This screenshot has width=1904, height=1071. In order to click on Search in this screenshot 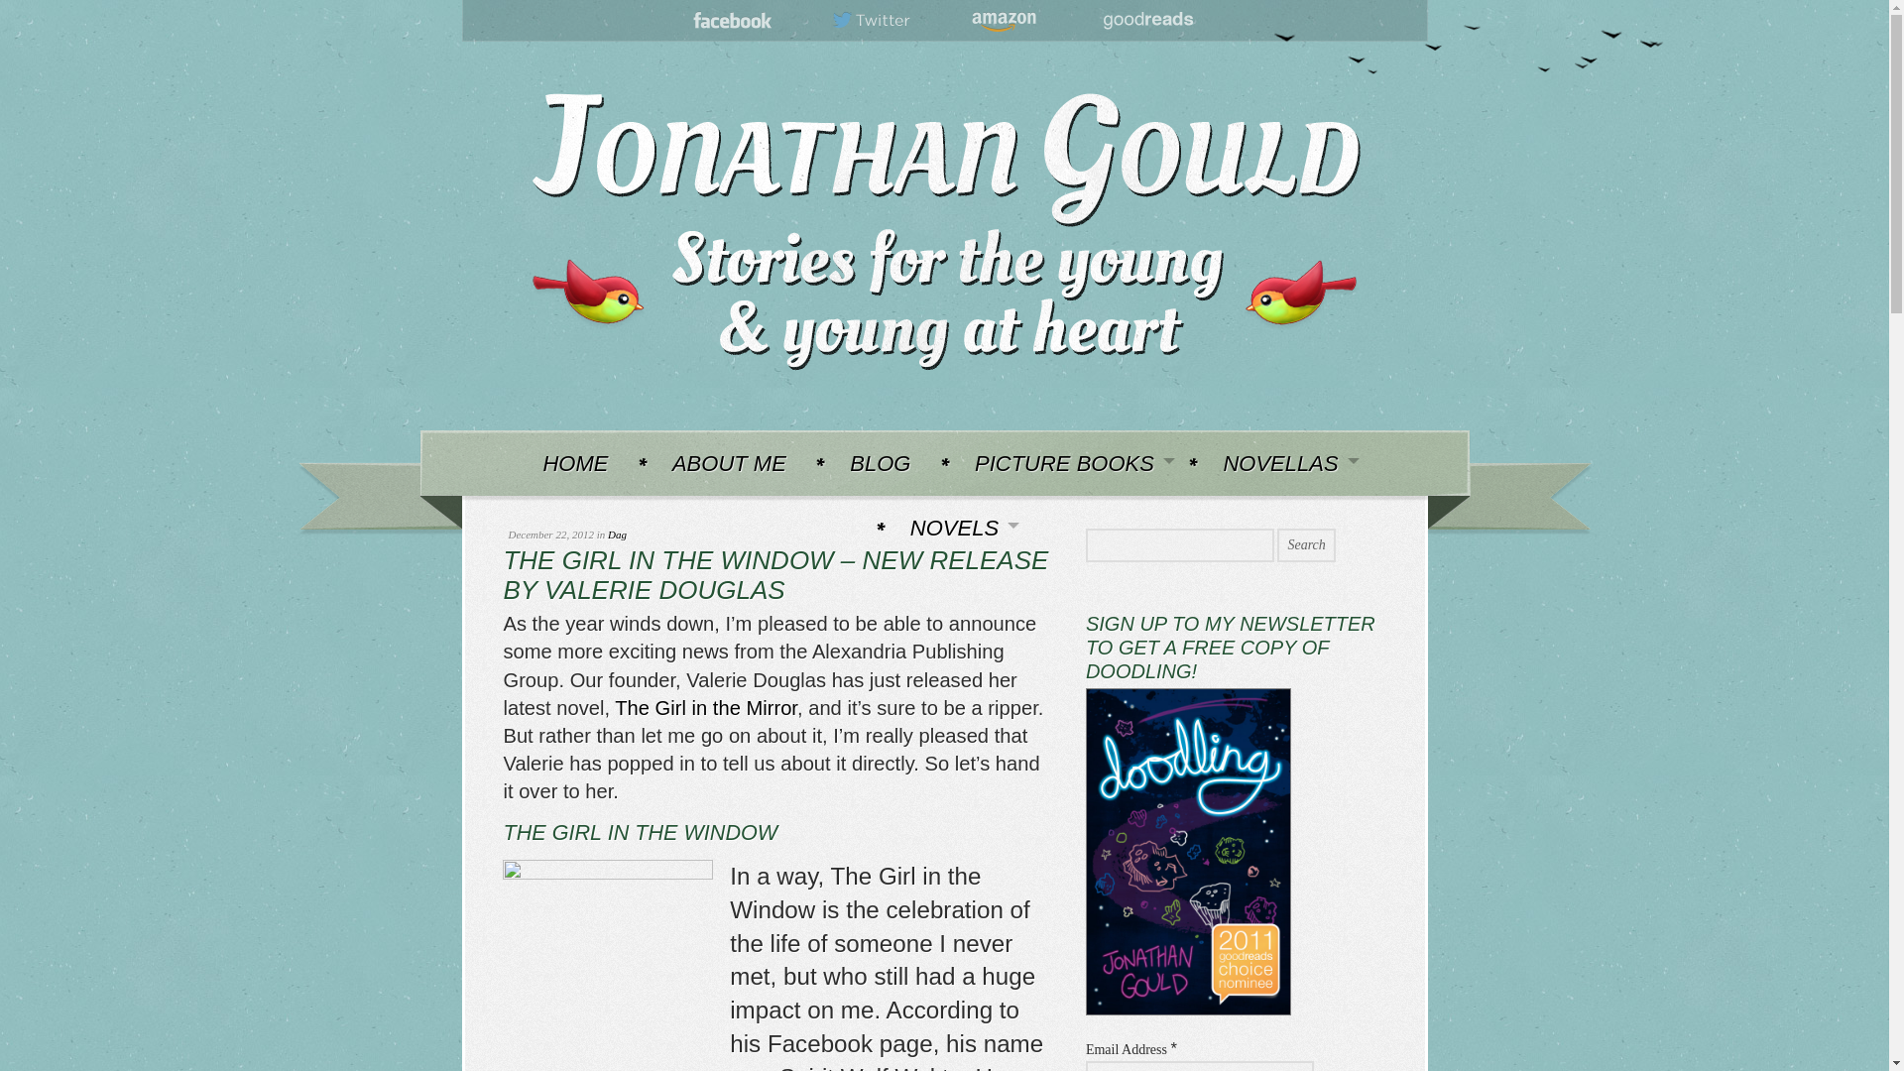, I will do `click(1305, 545)`.